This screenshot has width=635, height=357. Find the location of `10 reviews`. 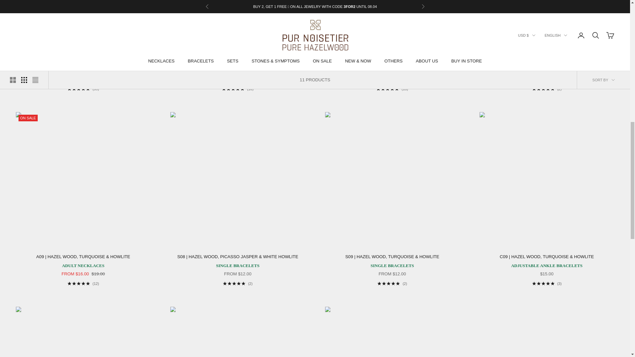

10 reviews is located at coordinates (237, 89).